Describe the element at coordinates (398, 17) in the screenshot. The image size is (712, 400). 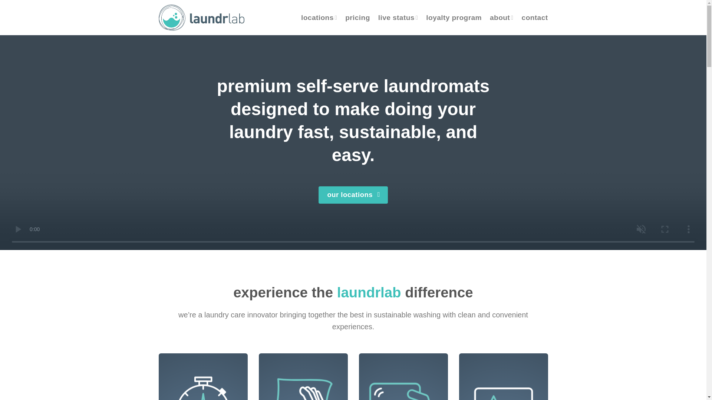
I see `live status` at that location.